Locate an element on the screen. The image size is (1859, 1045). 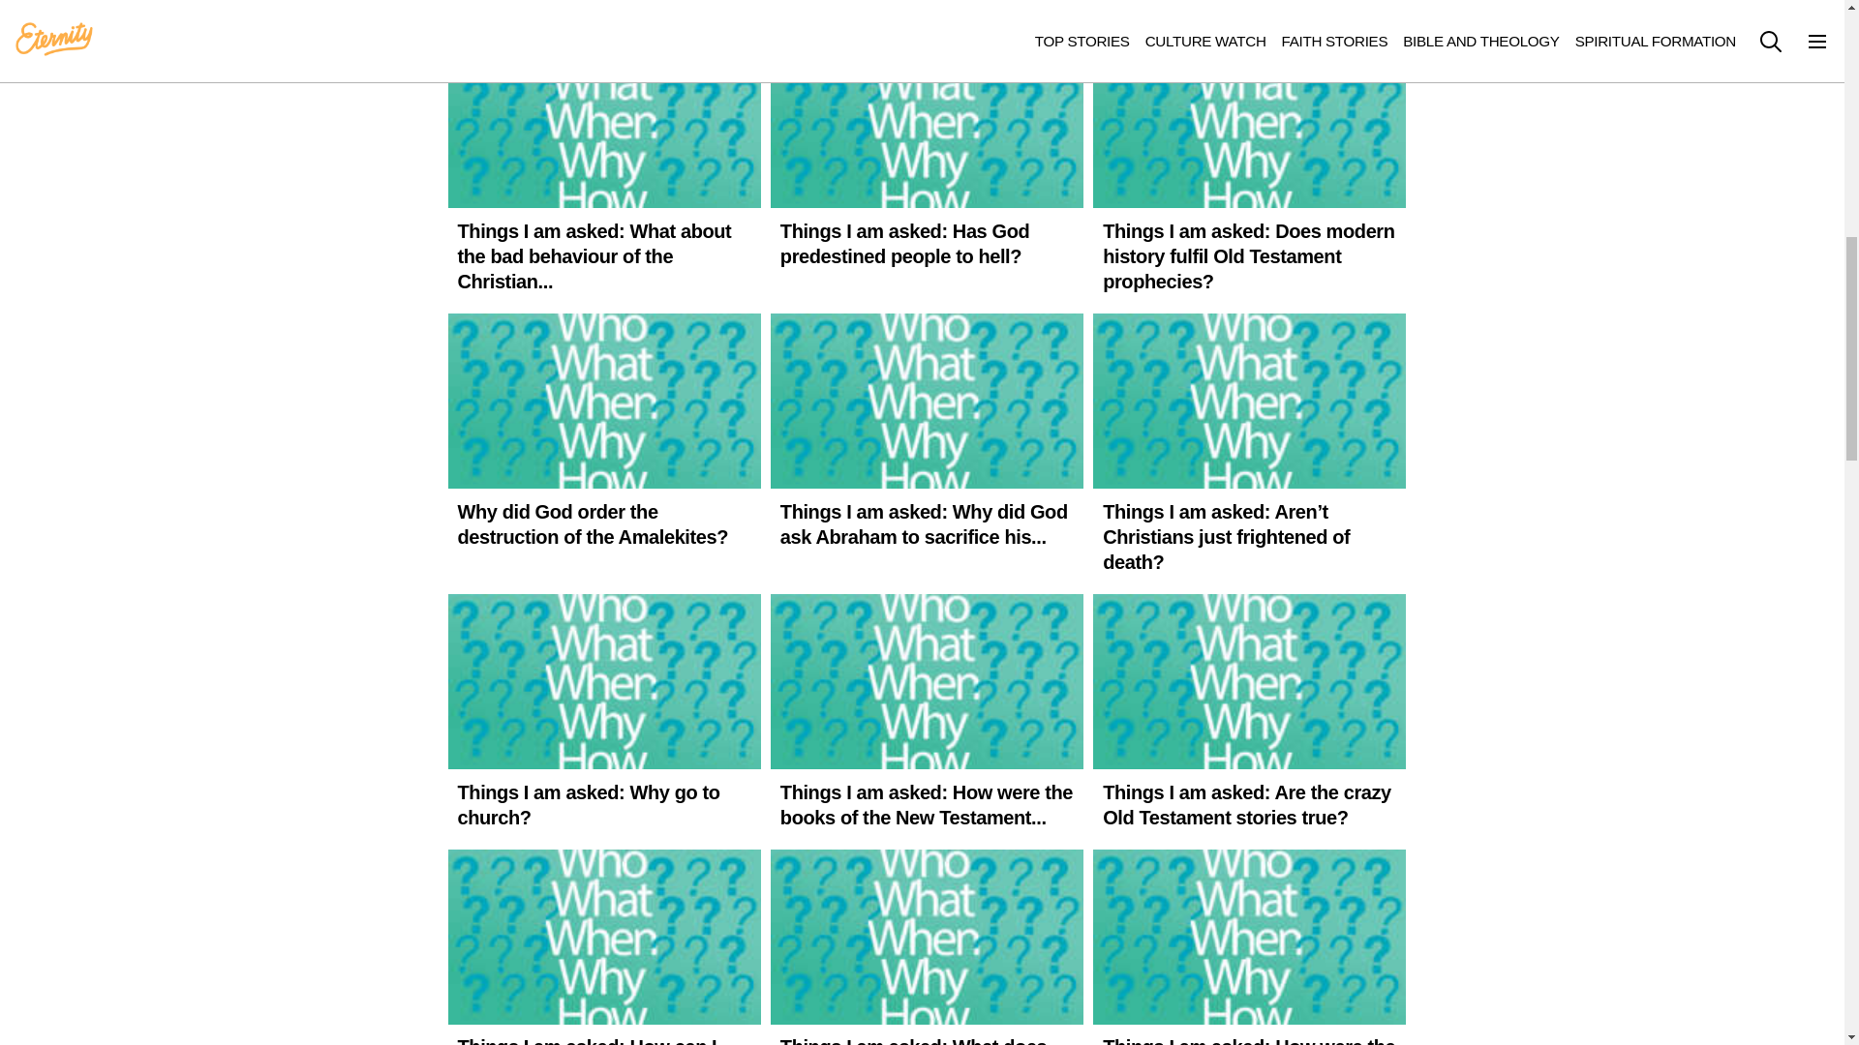
Things I am asked: Why go to church? is located at coordinates (604, 717).